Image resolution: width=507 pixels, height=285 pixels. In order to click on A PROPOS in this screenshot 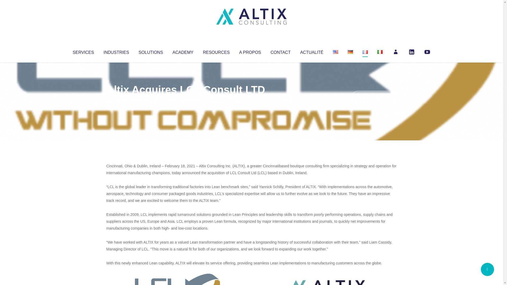, I will do `click(250, 51)`.